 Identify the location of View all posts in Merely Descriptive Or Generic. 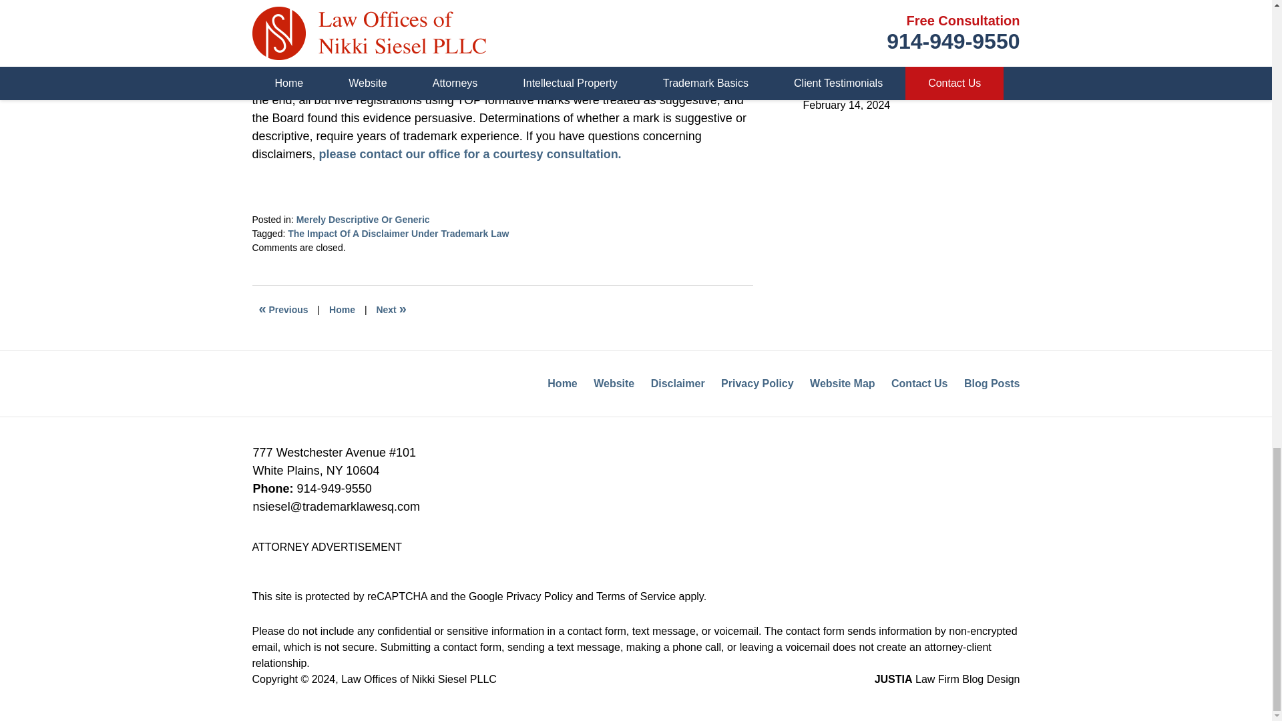
(363, 219).